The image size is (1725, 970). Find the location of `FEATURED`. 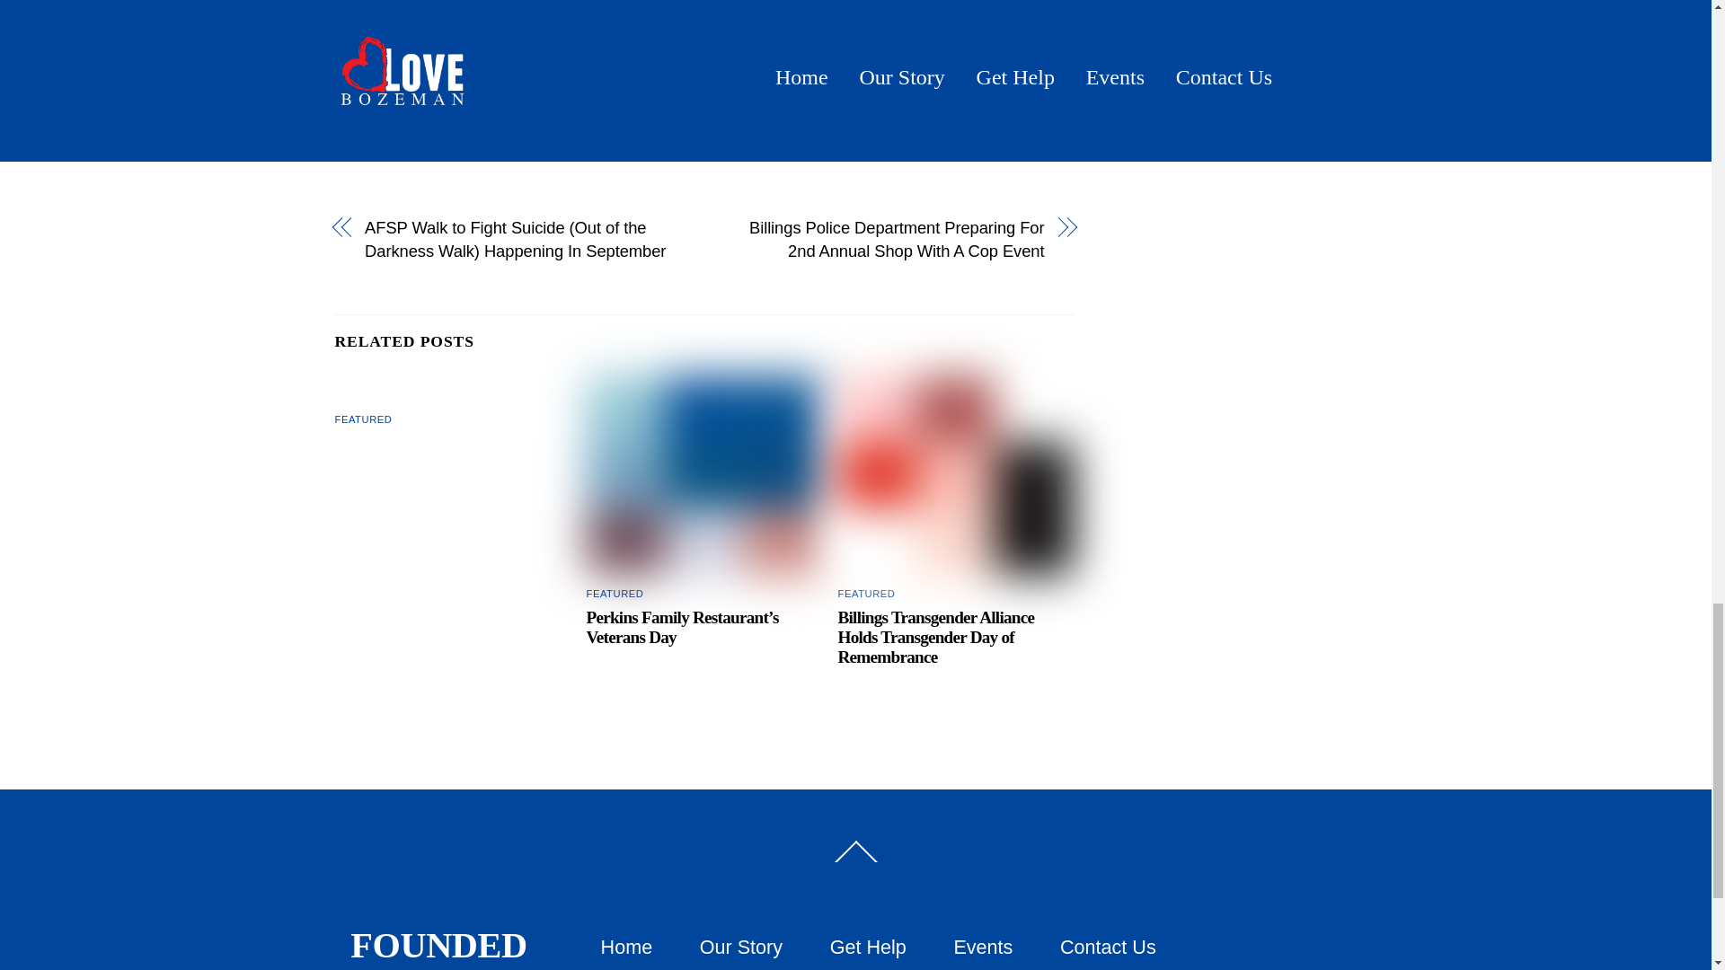

FEATURED is located at coordinates (615, 593).